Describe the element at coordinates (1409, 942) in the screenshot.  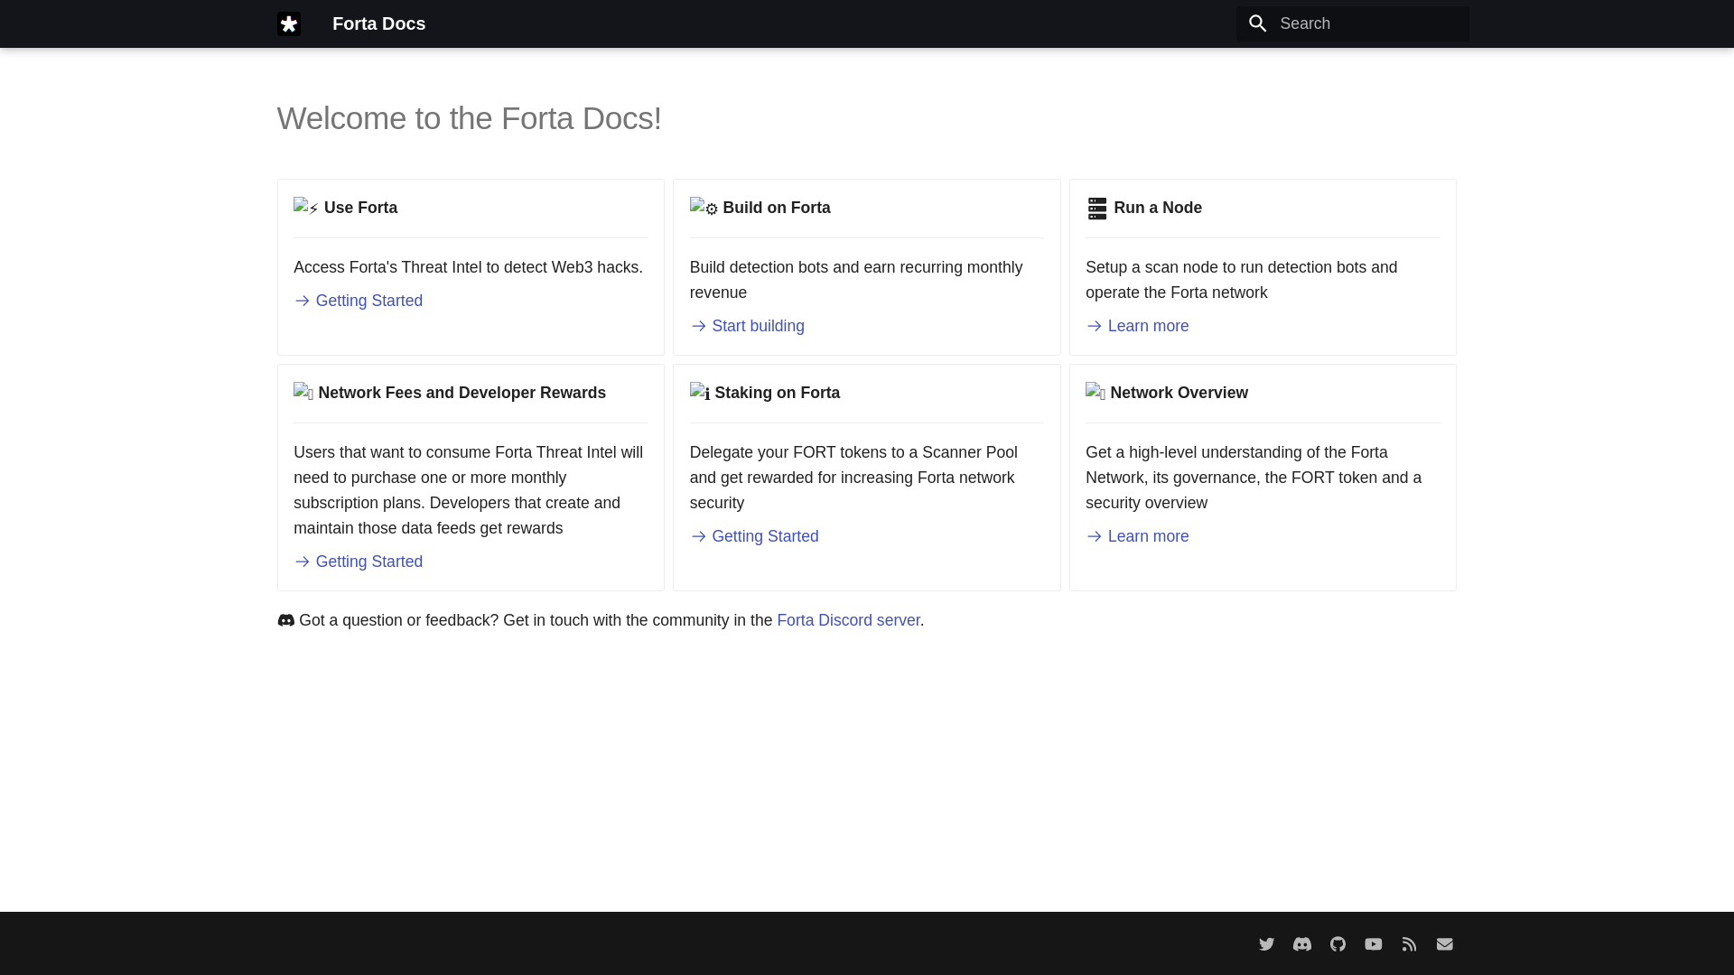
I see `Forta Blog` at that location.